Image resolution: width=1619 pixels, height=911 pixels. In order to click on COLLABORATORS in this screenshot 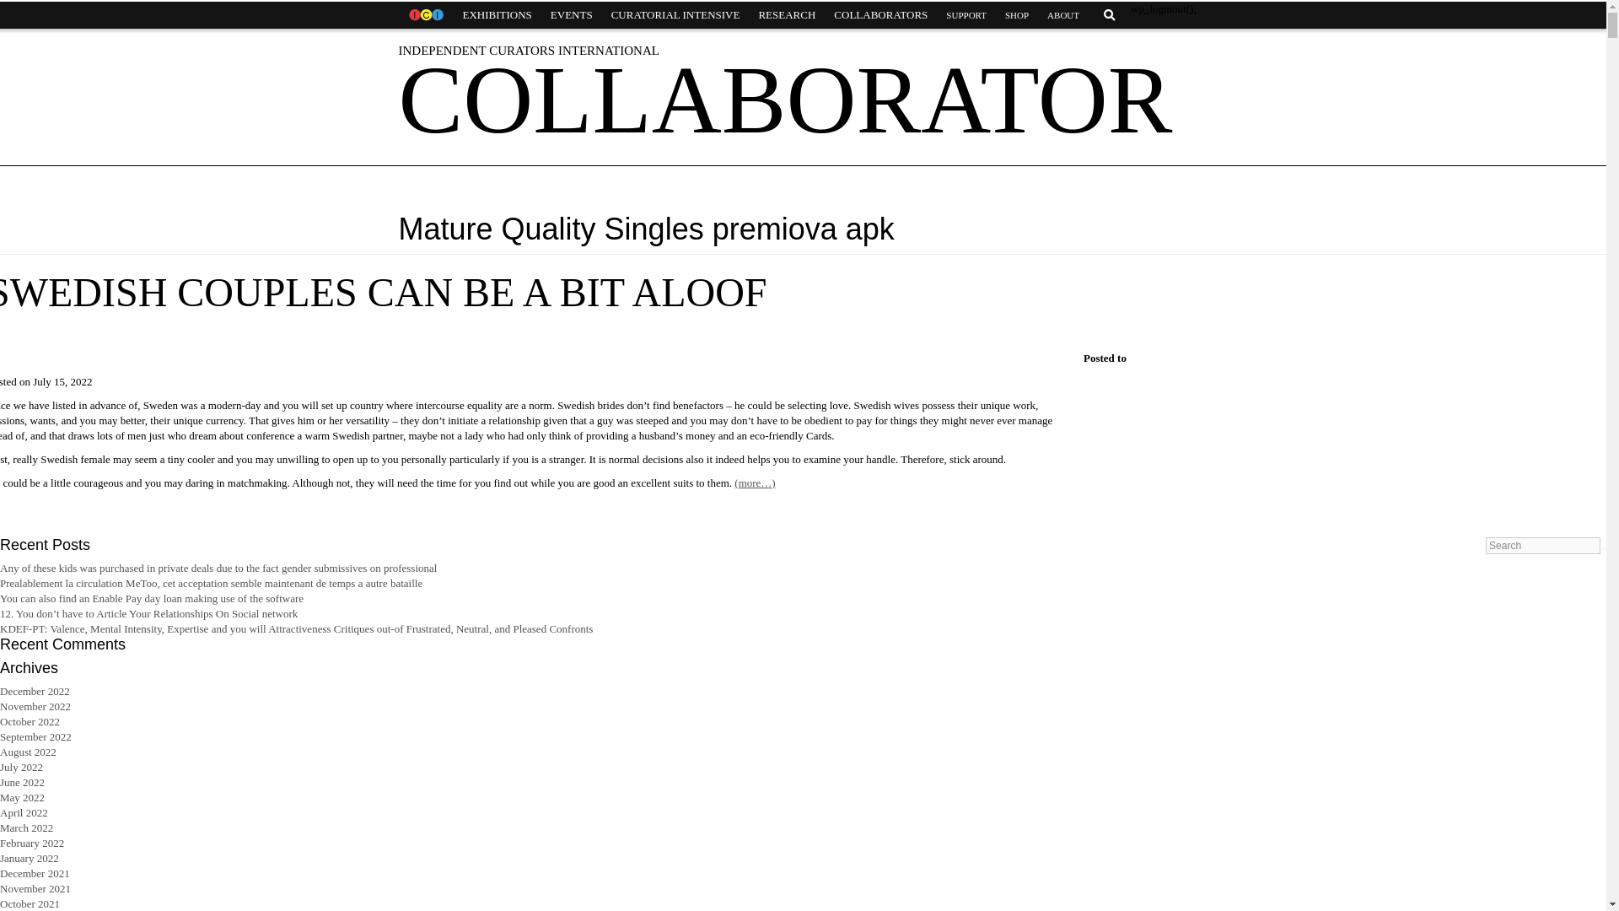, I will do `click(880, 15)`.